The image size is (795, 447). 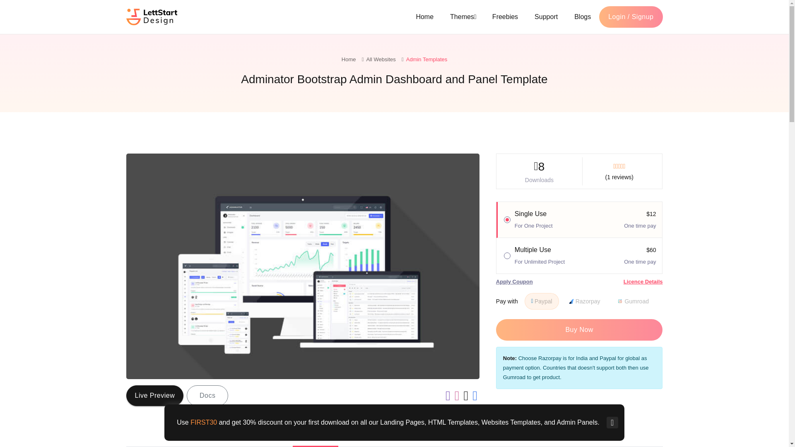 What do you see at coordinates (426, 60) in the screenshot?
I see `Admin` at bounding box center [426, 60].